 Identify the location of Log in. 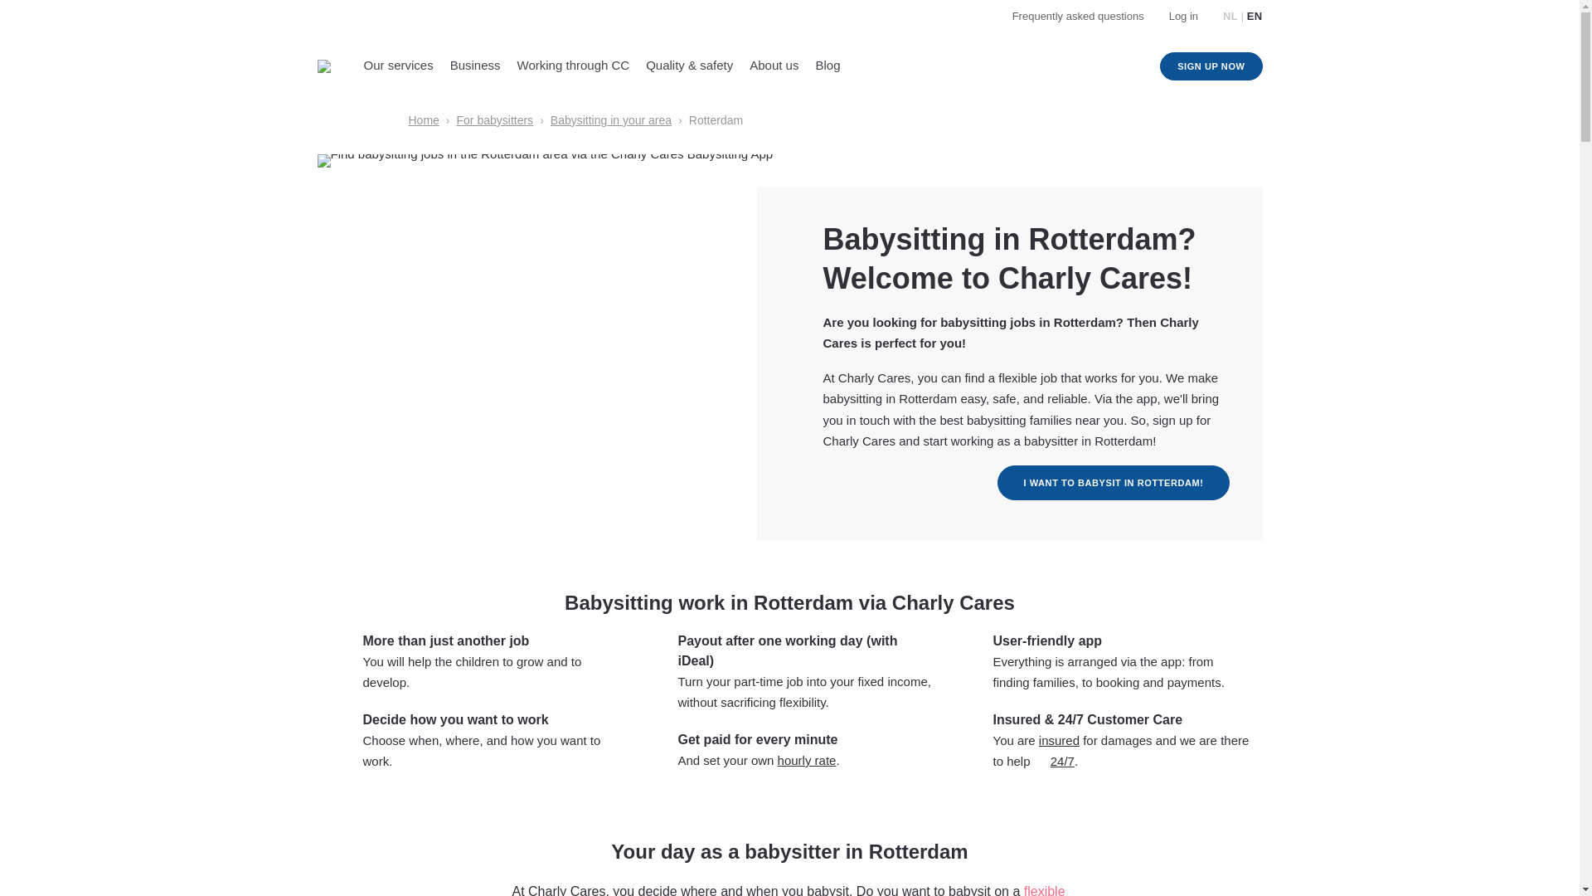
(1183, 16).